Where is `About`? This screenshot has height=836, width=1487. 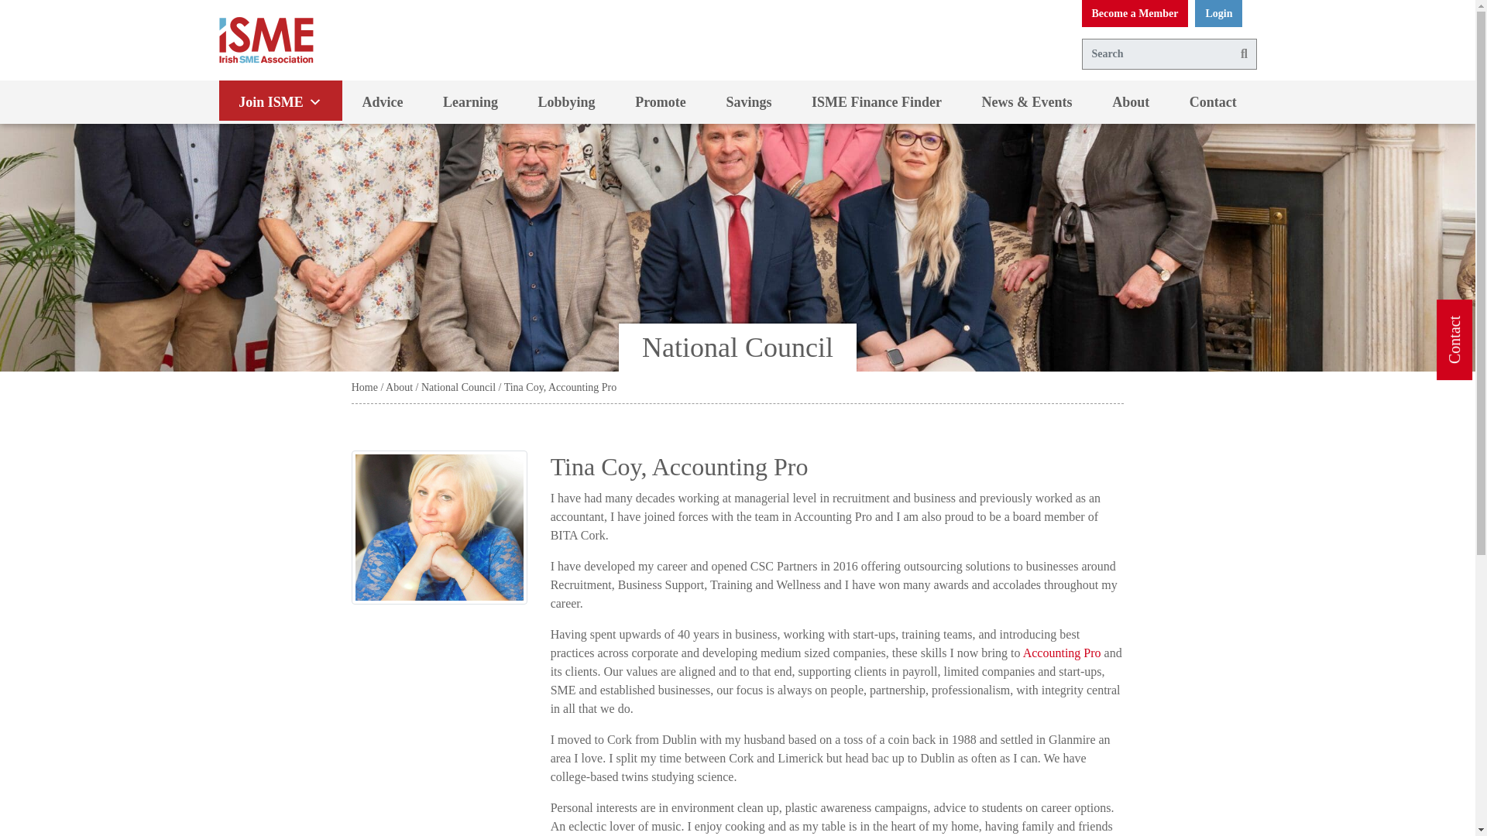
About is located at coordinates (1130, 101).